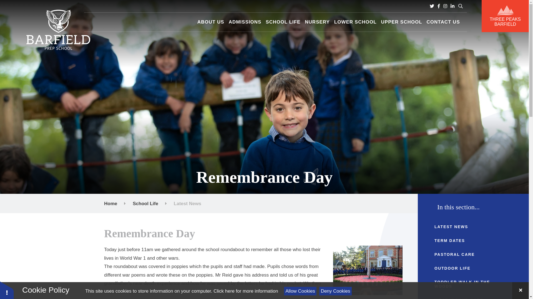 Image resolution: width=533 pixels, height=299 pixels. Describe the element at coordinates (211, 22) in the screenshot. I see `ABOUT US` at that location.